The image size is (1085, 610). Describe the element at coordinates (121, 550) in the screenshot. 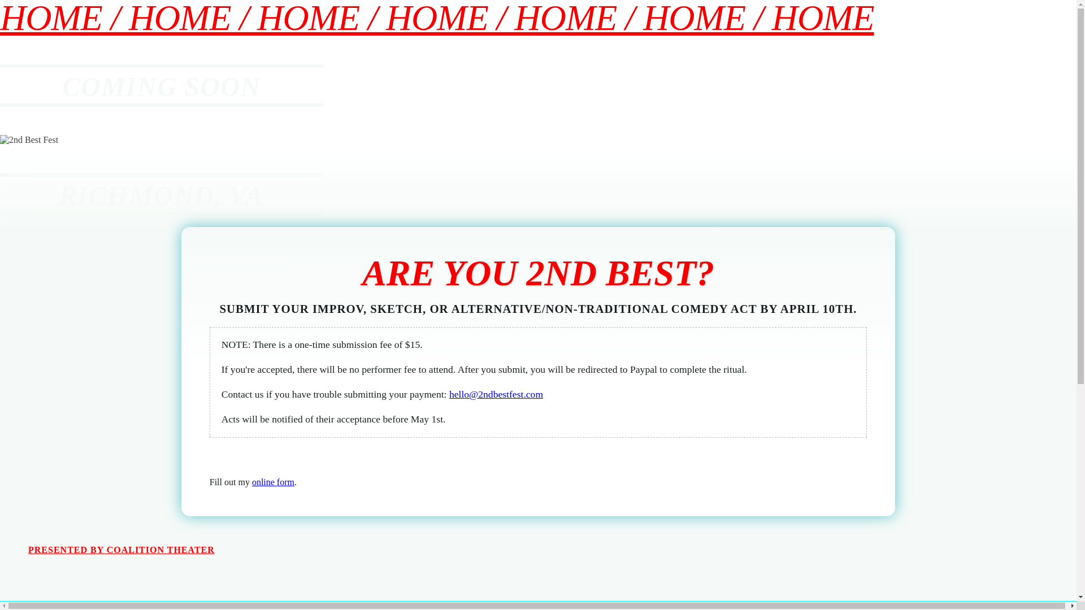

I see `PRESENTED BY COALITION THEATER` at that location.